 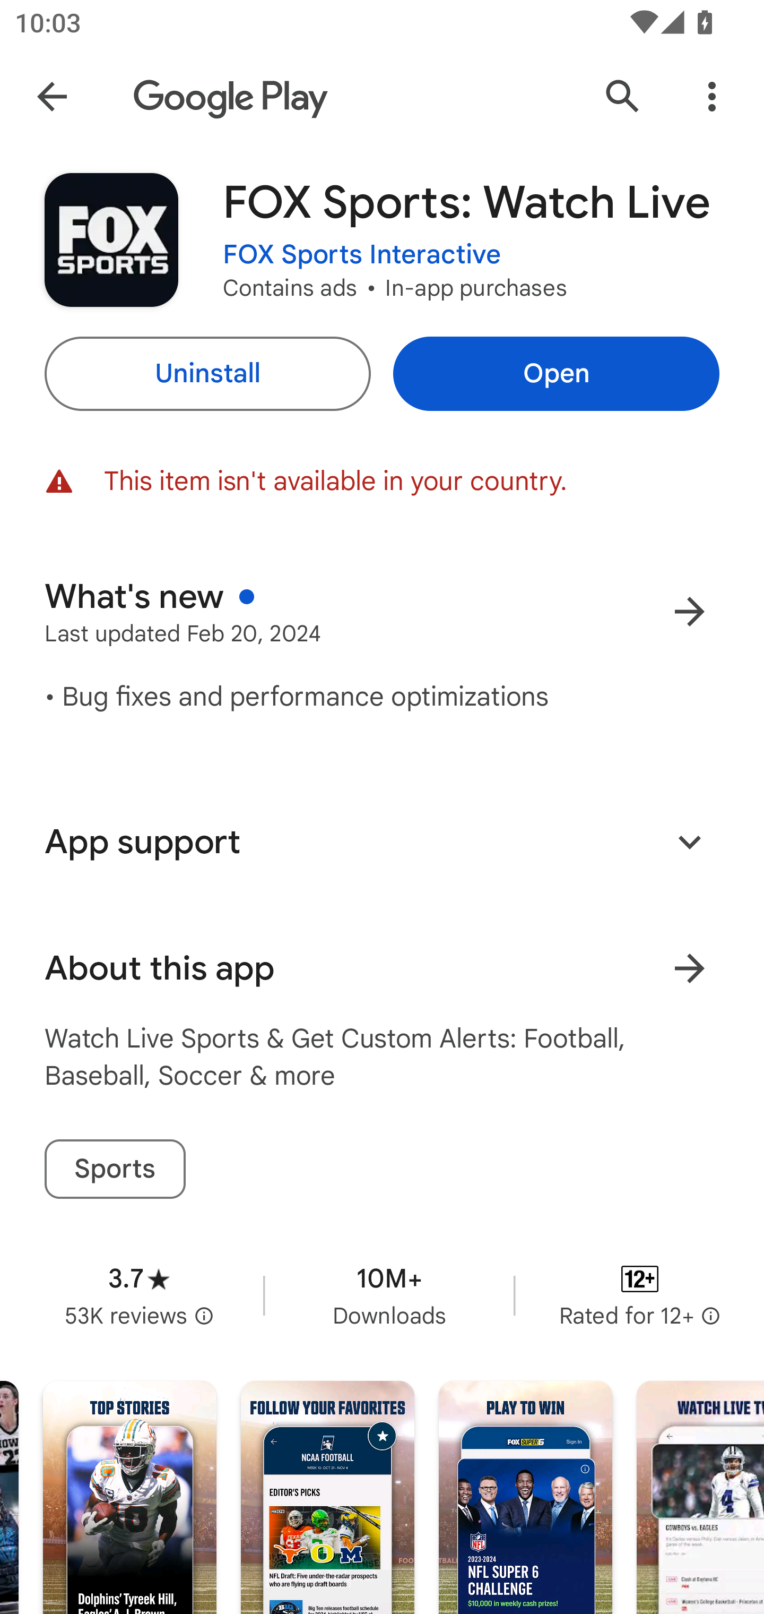 What do you see at coordinates (623, 97) in the screenshot?
I see `Search Google Play` at bounding box center [623, 97].